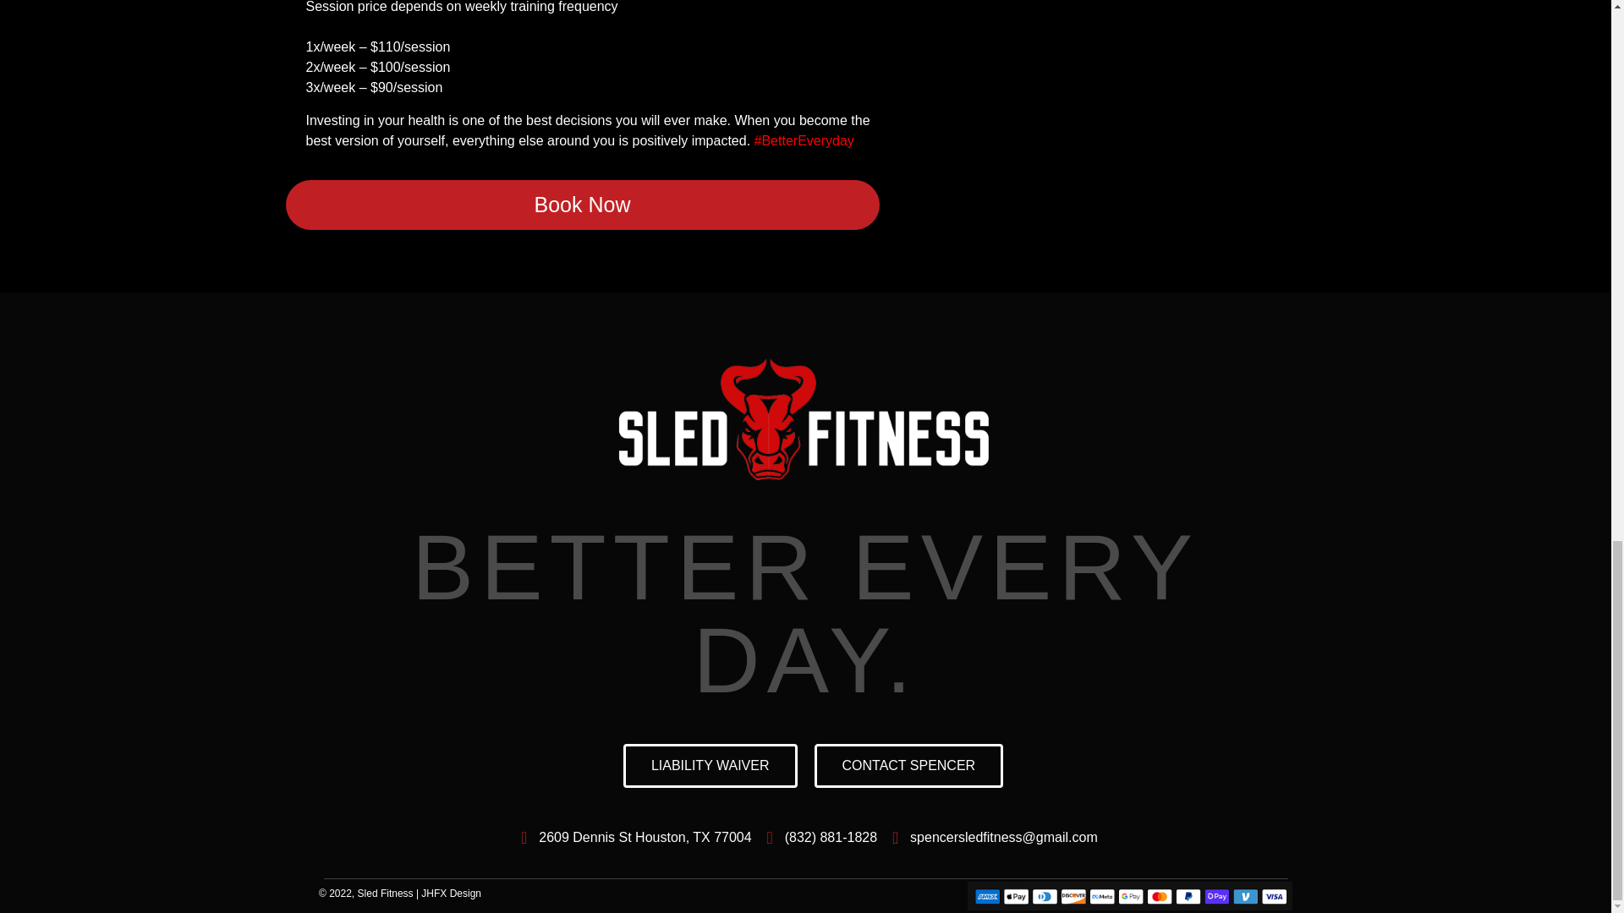 Image resolution: width=1624 pixels, height=913 pixels. What do you see at coordinates (631, 837) in the screenshot?
I see `2609 Dennis St Houston, TX 77004` at bounding box center [631, 837].